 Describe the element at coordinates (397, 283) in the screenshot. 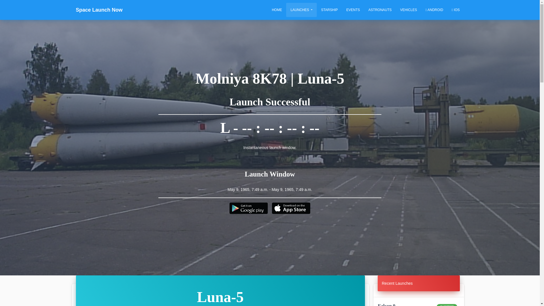

I see `ASTRONAUTS` at that location.